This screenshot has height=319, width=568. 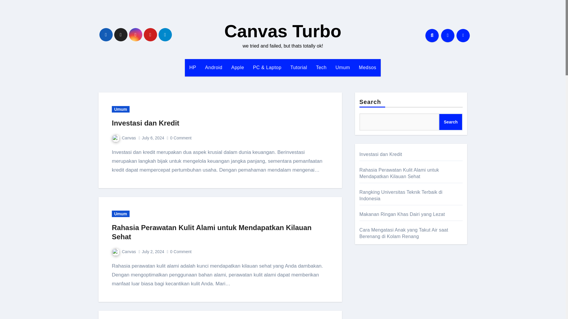 What do you see at coordinates (124, 251) in the screenshot?
I see `Canvas` at bounding box center [124, 251].